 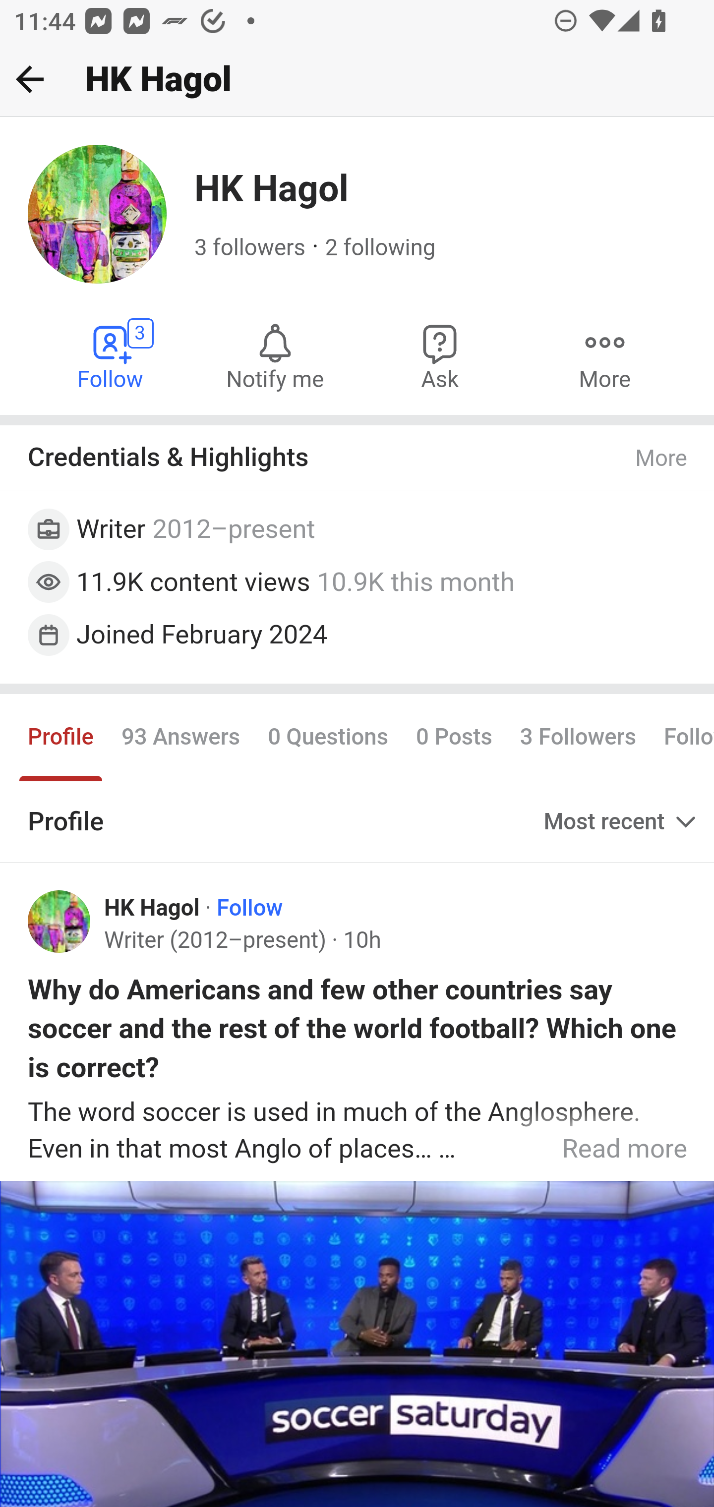 What do you see at coordinates (61, 737) in the screenshot?
I see `Profile` at bounding box center [61, 737].